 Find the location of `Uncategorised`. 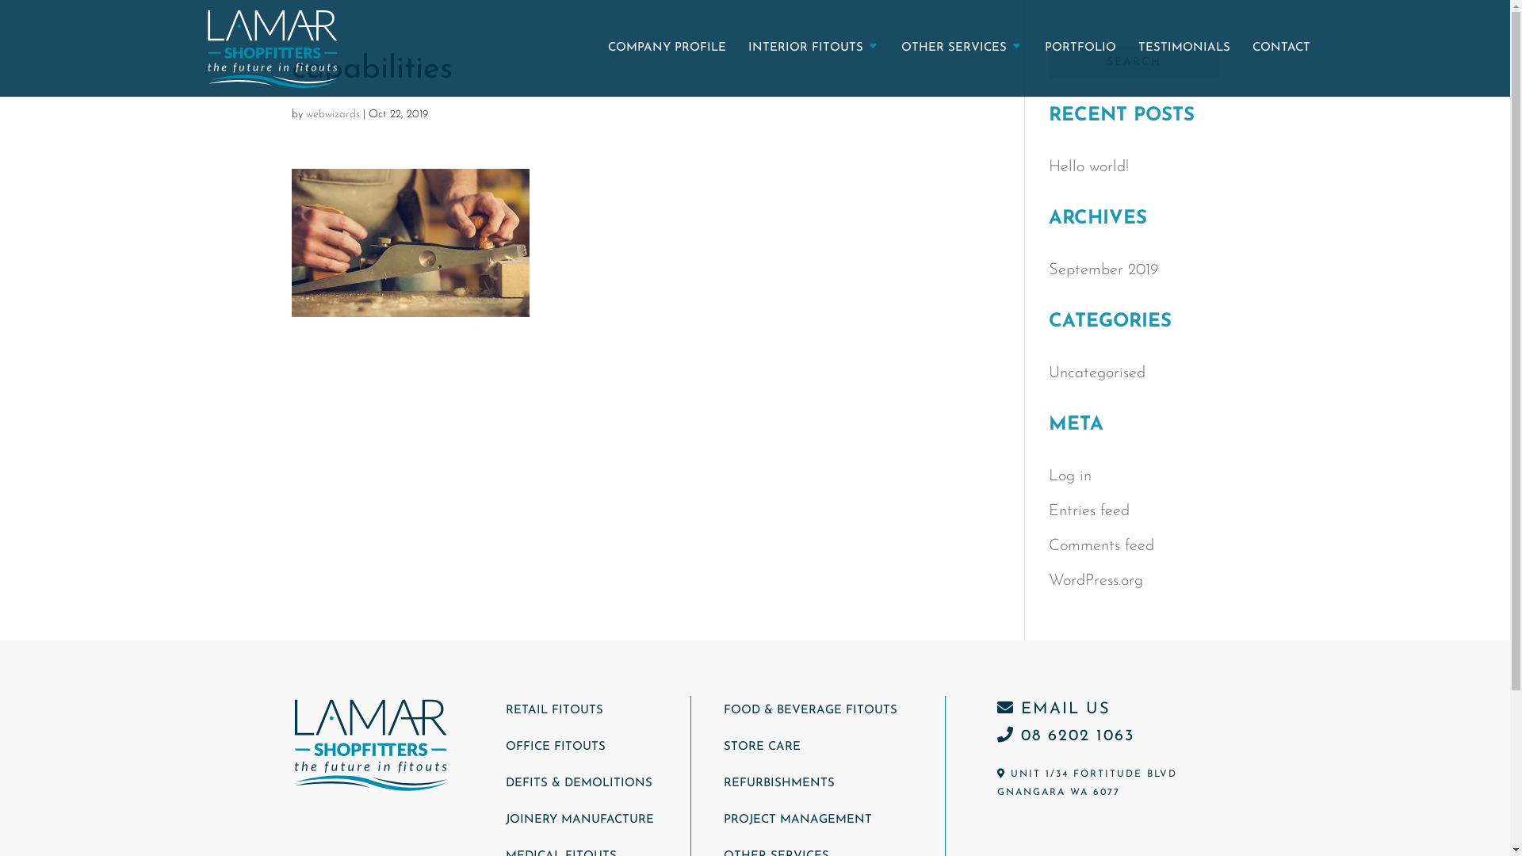

Uncategorised is located at coordinates (1097, 373).